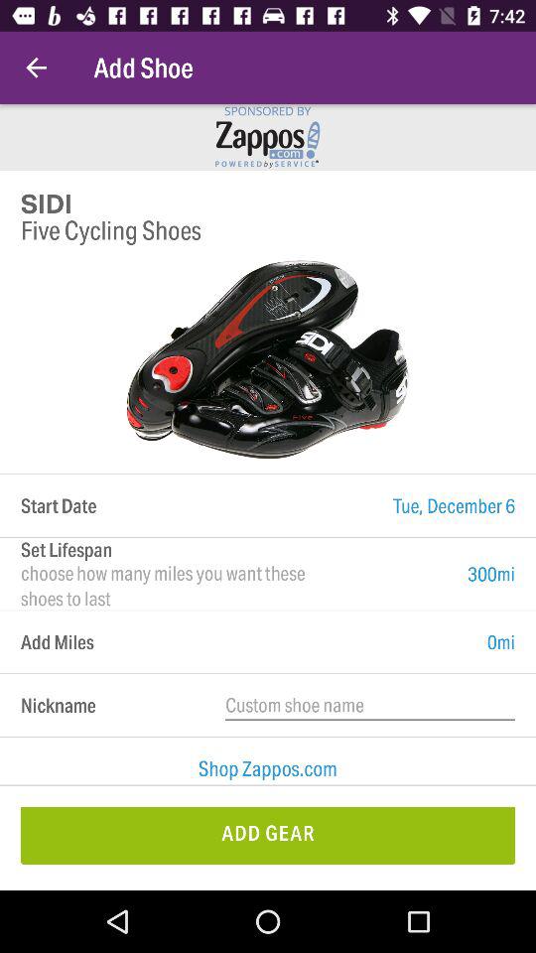 The image size is (536, 953). Describe the element at coordinates (268, 836) in the screenshot. I see `choose add gear item` at that location.